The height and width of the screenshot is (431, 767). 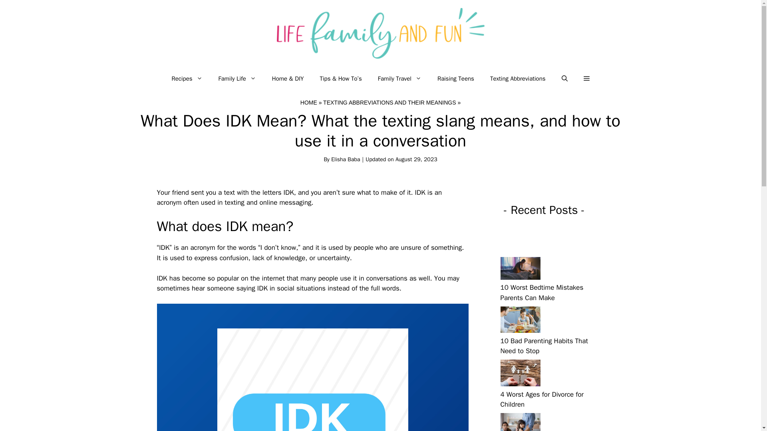 I want to click on Texting Abbreviations, so click(x=518, y=78).